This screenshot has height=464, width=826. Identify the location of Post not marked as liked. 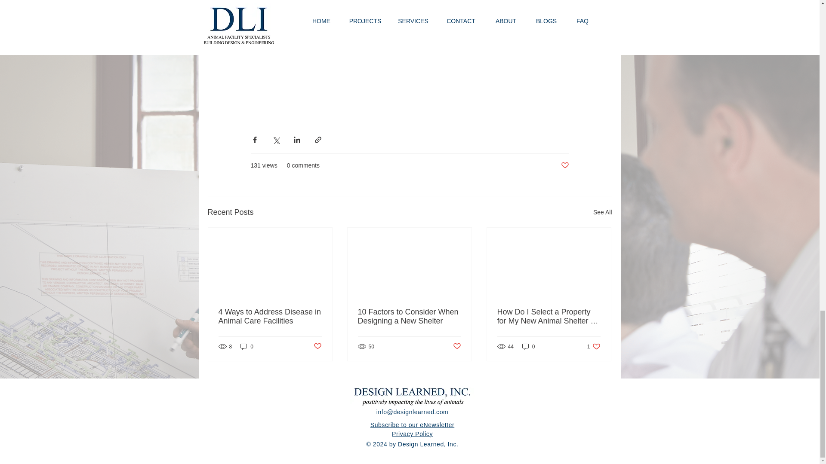
(564, 165).